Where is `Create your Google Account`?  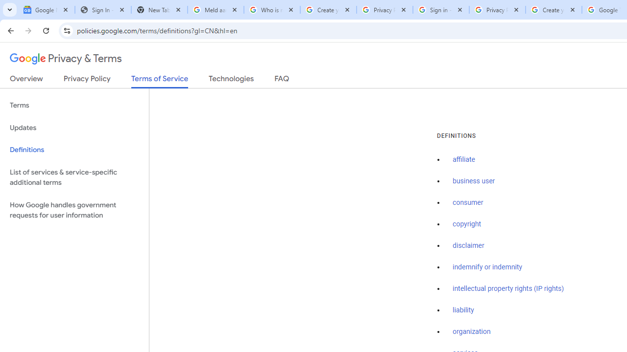 Create your Google Account is located at coordinates (328, 10).